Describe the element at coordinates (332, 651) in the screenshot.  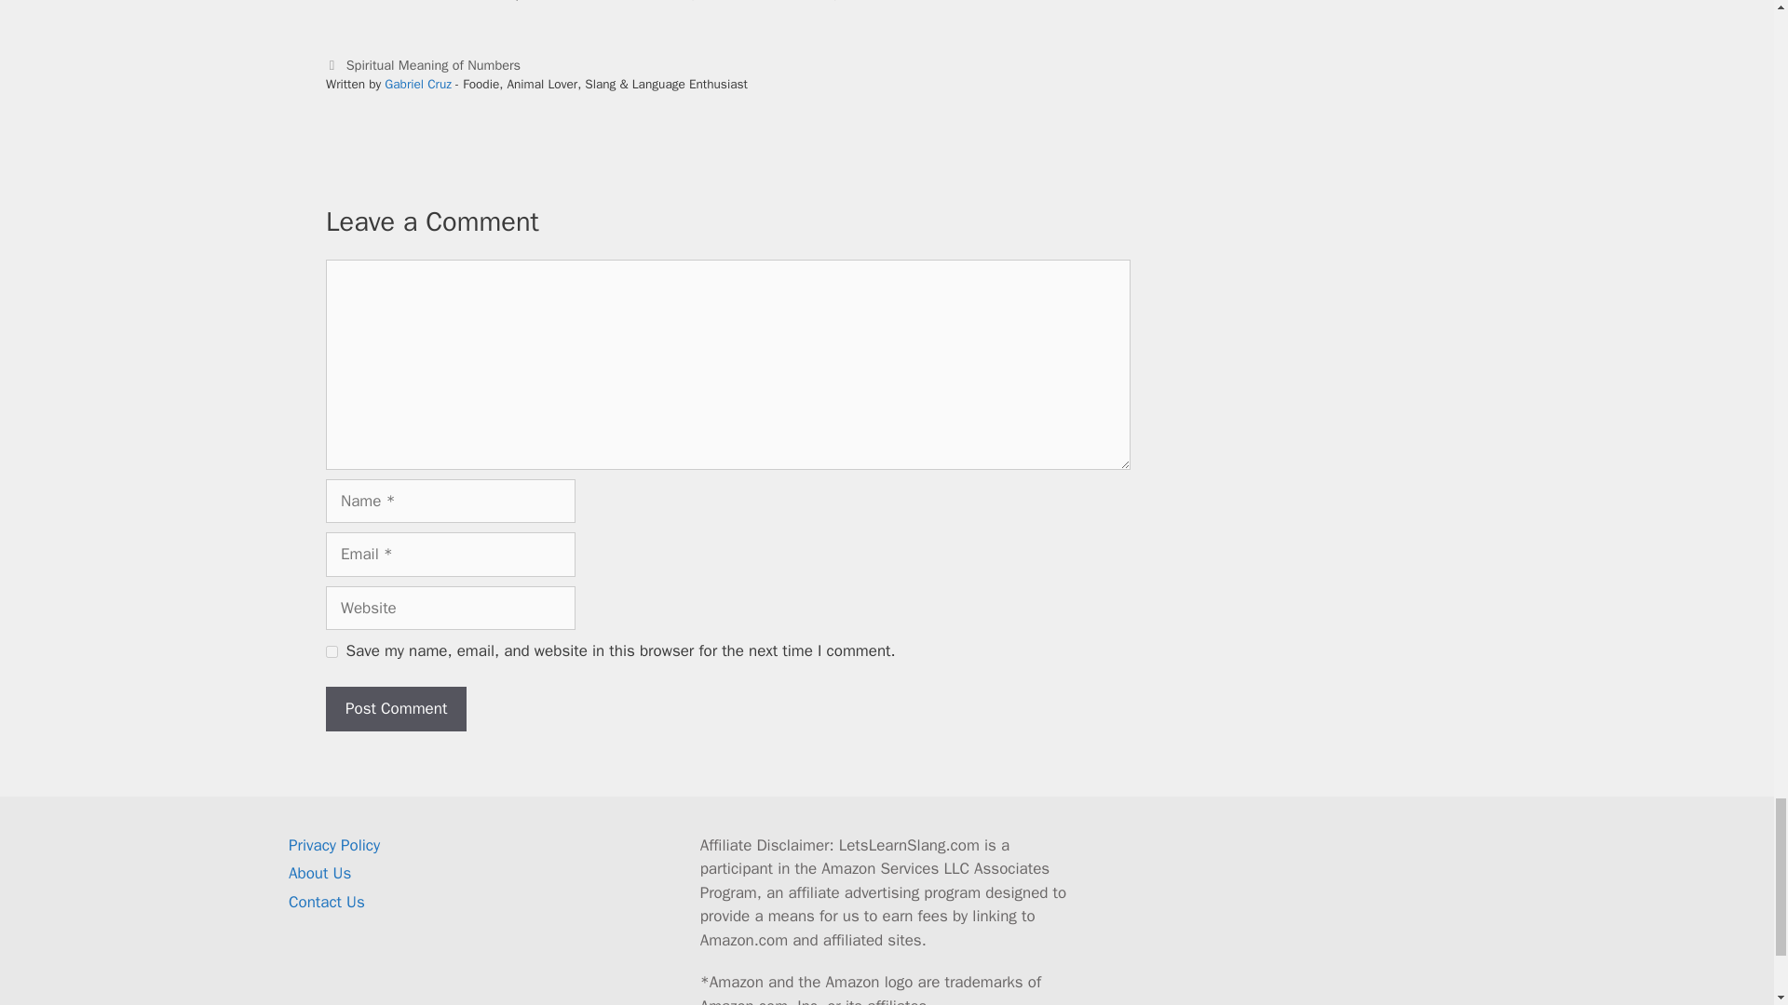
I see `yes` at that location.